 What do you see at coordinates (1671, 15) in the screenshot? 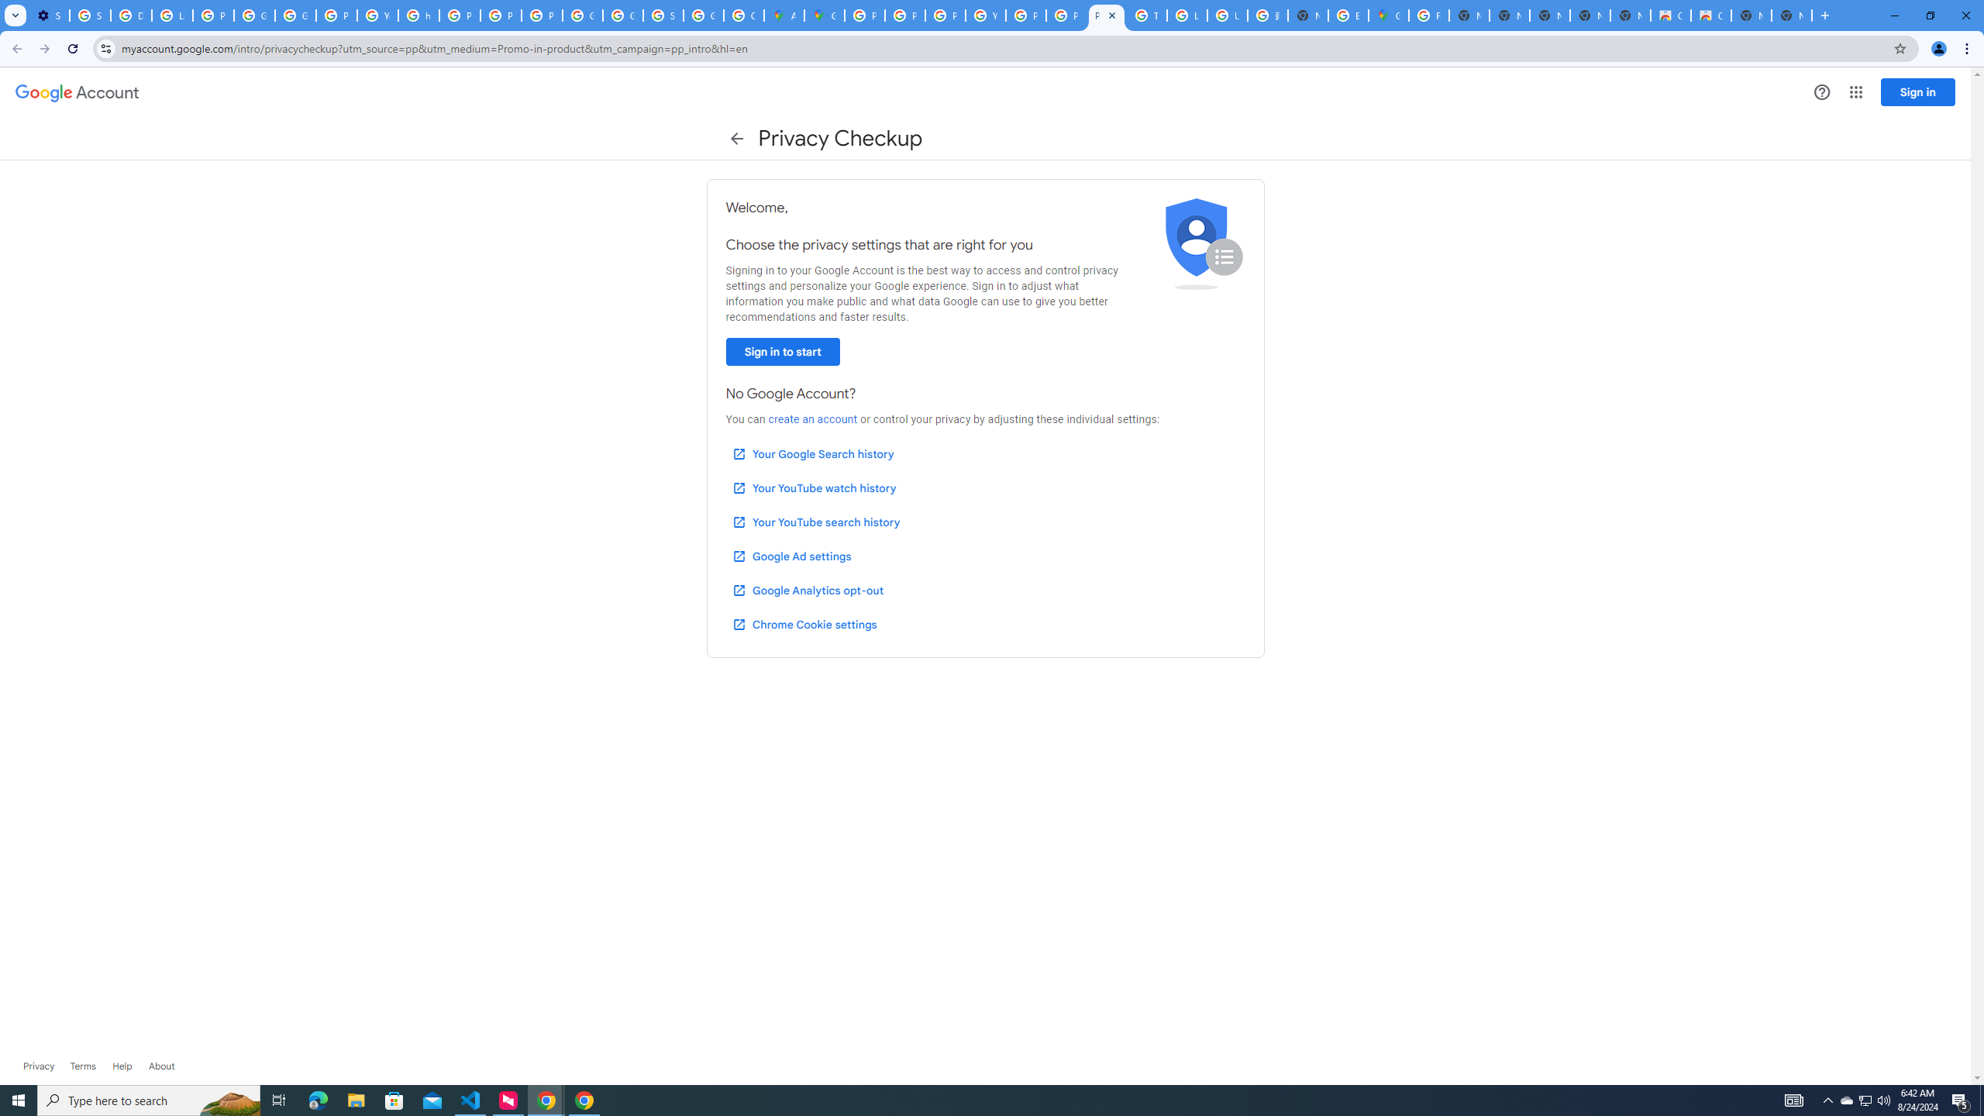
I see `Classic Blue - Chrome Web Store` at bounding box center [1671, 15].